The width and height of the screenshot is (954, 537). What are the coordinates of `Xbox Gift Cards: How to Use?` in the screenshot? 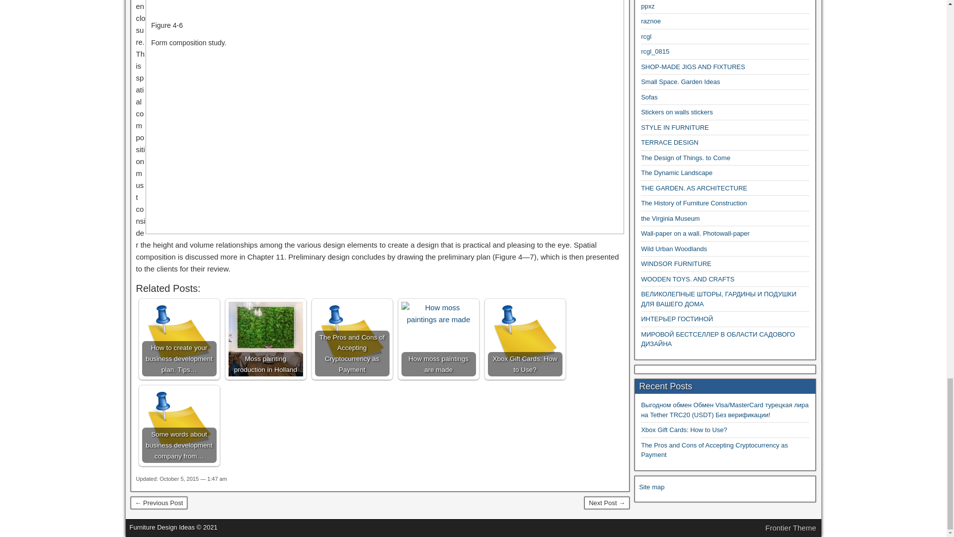 It's located at (525, 339).